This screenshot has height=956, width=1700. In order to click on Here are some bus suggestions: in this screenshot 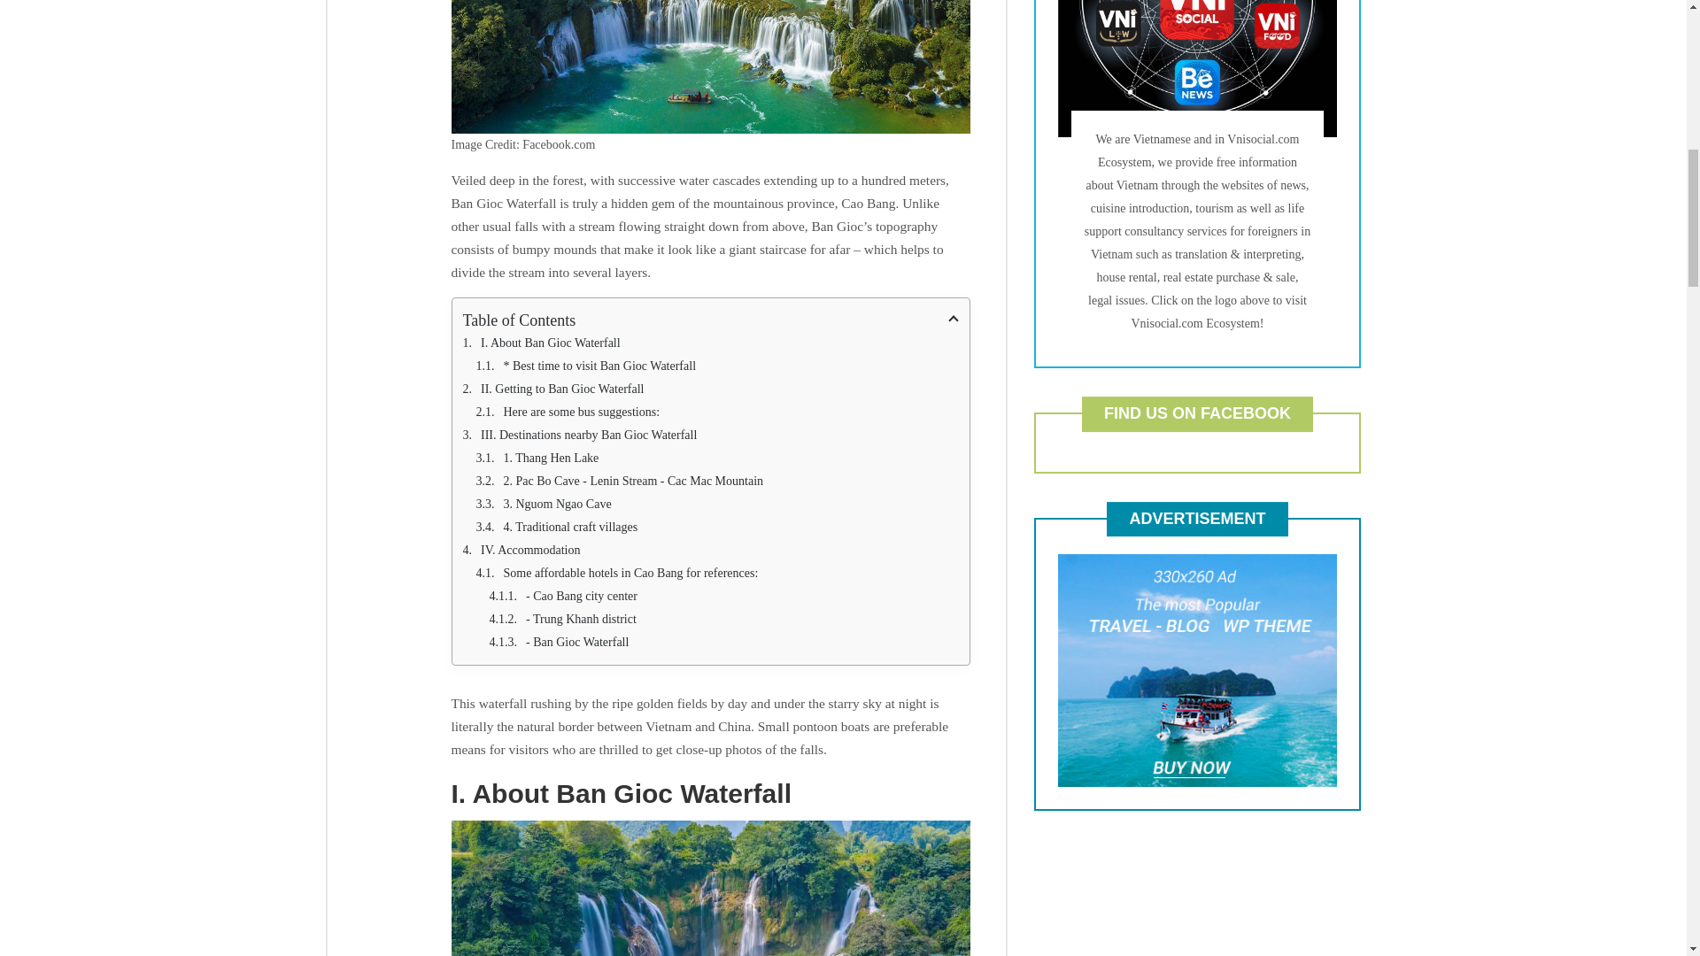, I will do `click(717, 412)`.